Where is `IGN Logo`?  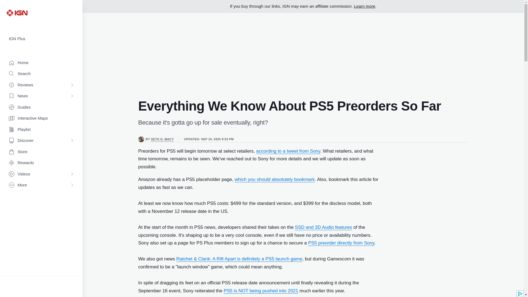 IGN Logo is located at coordinates (17, 13).